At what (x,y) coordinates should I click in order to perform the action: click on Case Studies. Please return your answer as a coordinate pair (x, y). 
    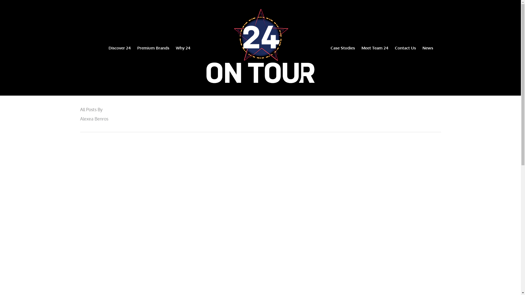
    Looking at the image, I should click on (342, 48).